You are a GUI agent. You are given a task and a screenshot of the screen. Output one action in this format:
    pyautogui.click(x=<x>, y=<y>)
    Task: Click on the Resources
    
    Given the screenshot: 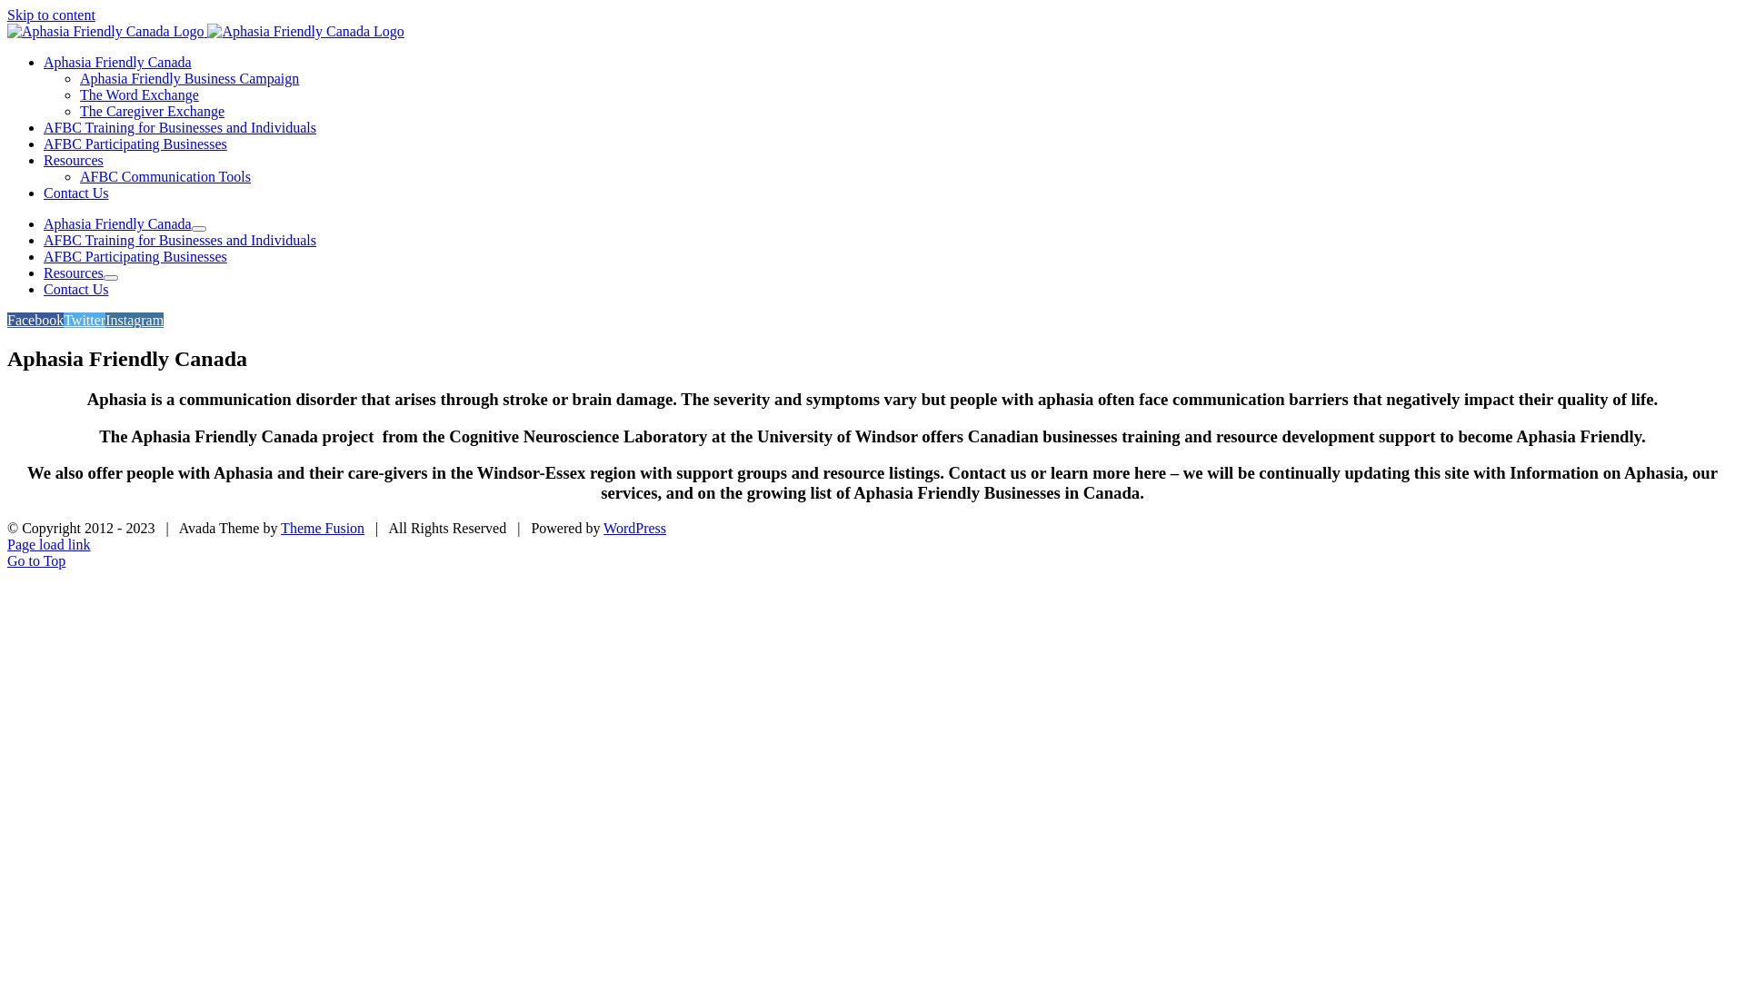 What is the action you would take?
    pyautogui.click(x=74, y=272)
    